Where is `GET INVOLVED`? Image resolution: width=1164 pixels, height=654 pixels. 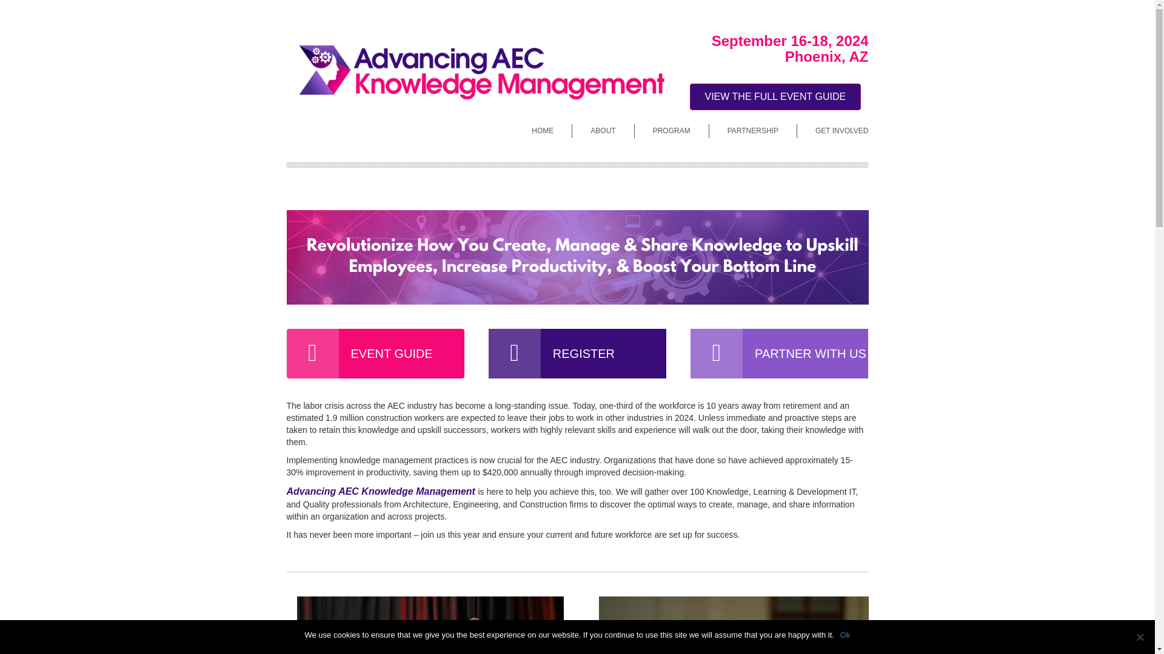 GET INVOLVED is located at coordinates (833, 131).